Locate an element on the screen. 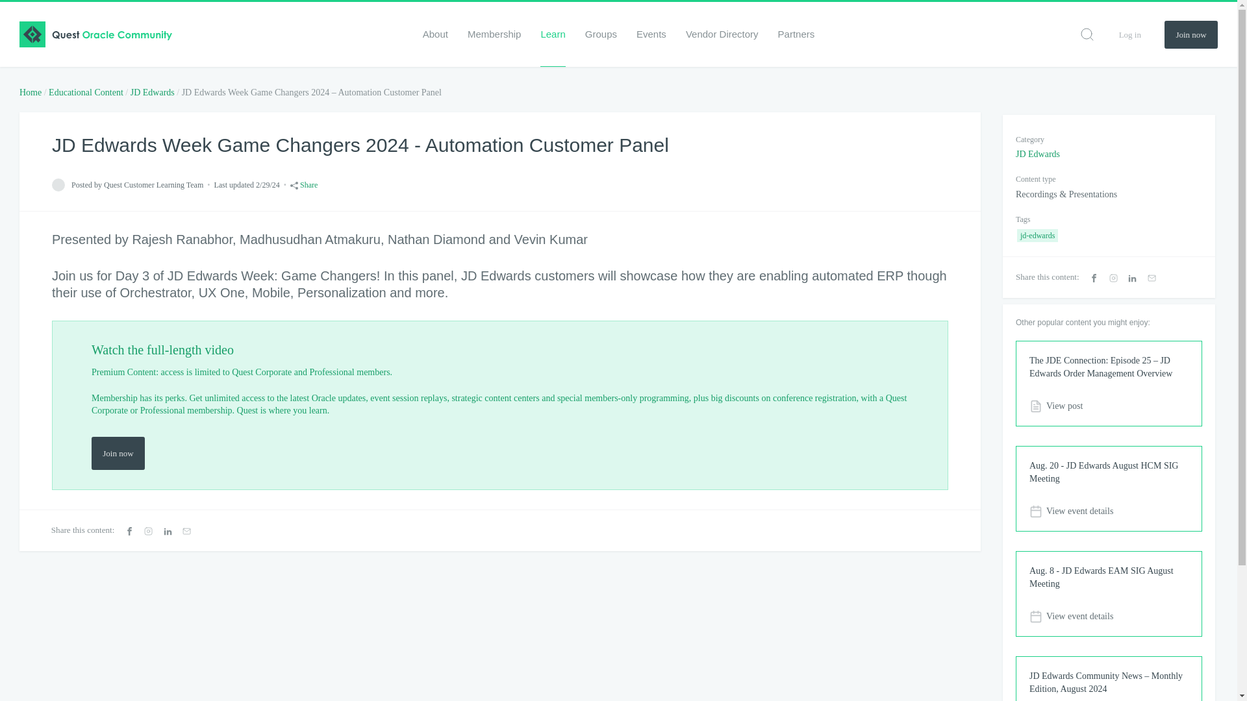  Join now is located at coordinates (118, 453).